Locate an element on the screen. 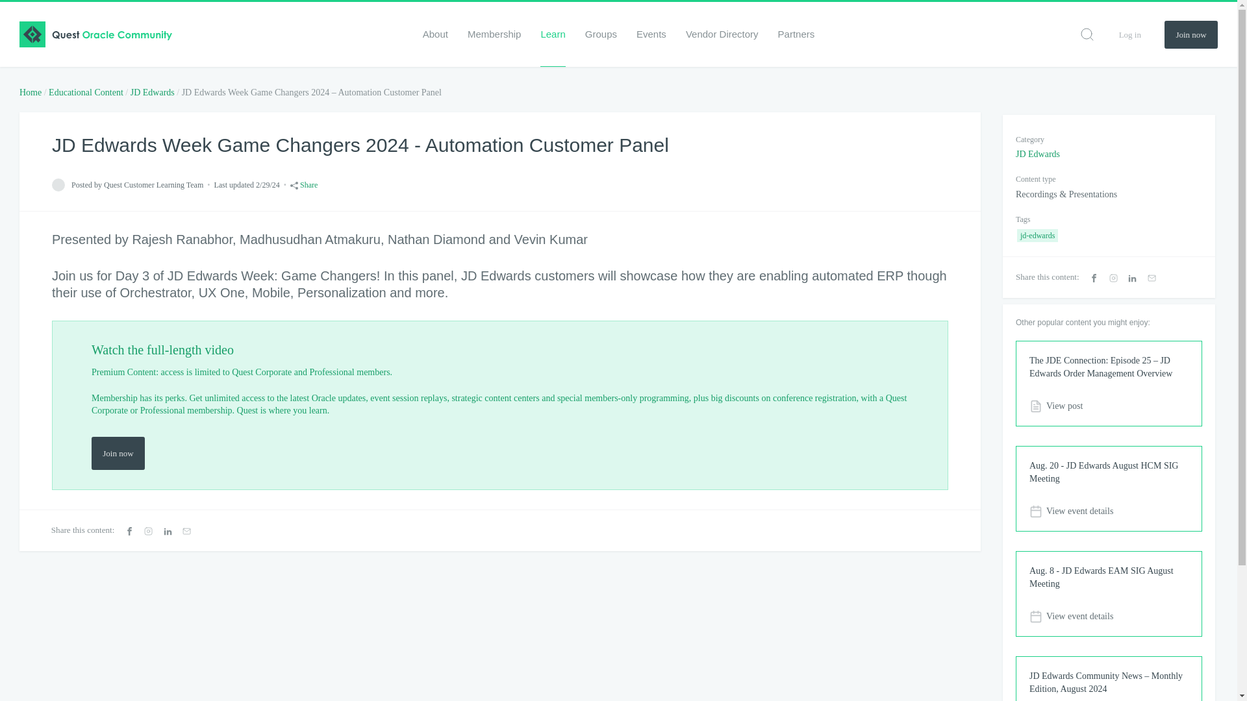  Join now is located at coordinates (118, 453).